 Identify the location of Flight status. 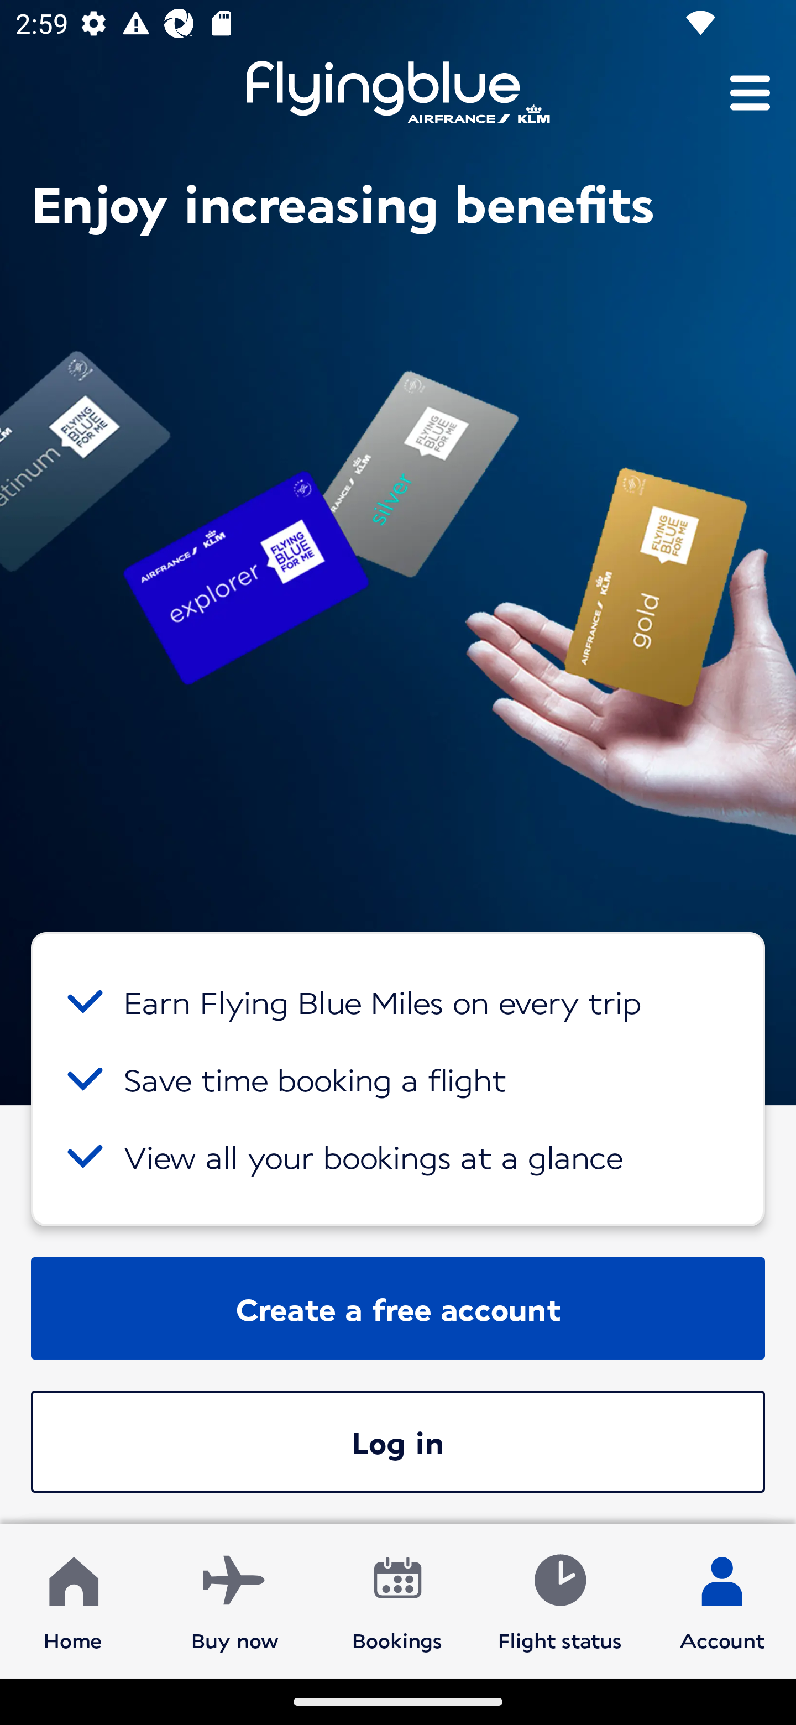
(559, 1600).